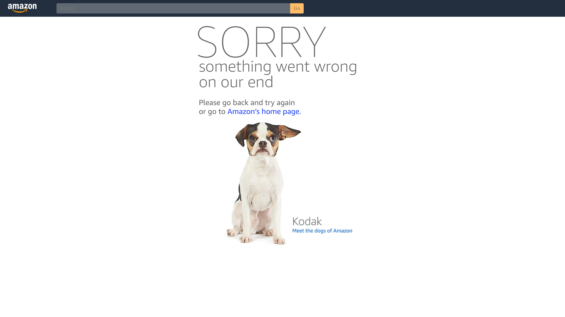 The height and width of the screenshot is (317, 565). Describe the element at coordinates (297, 8) in the screenshot. I see `Go` at that location.